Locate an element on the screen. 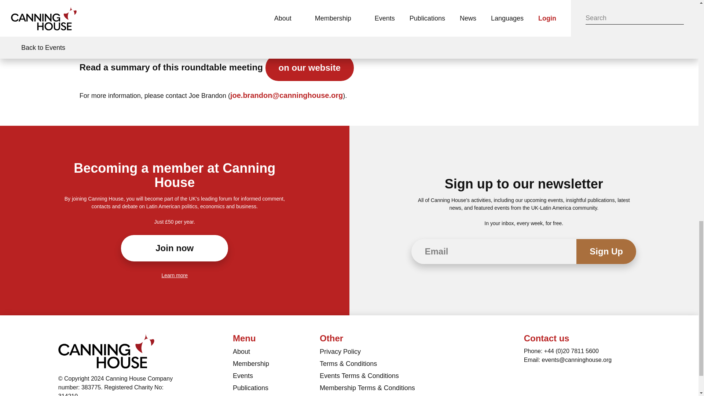 The width and height of the screenshot is (704, 396). Privacy Policy is located at coordinates (392, 353).